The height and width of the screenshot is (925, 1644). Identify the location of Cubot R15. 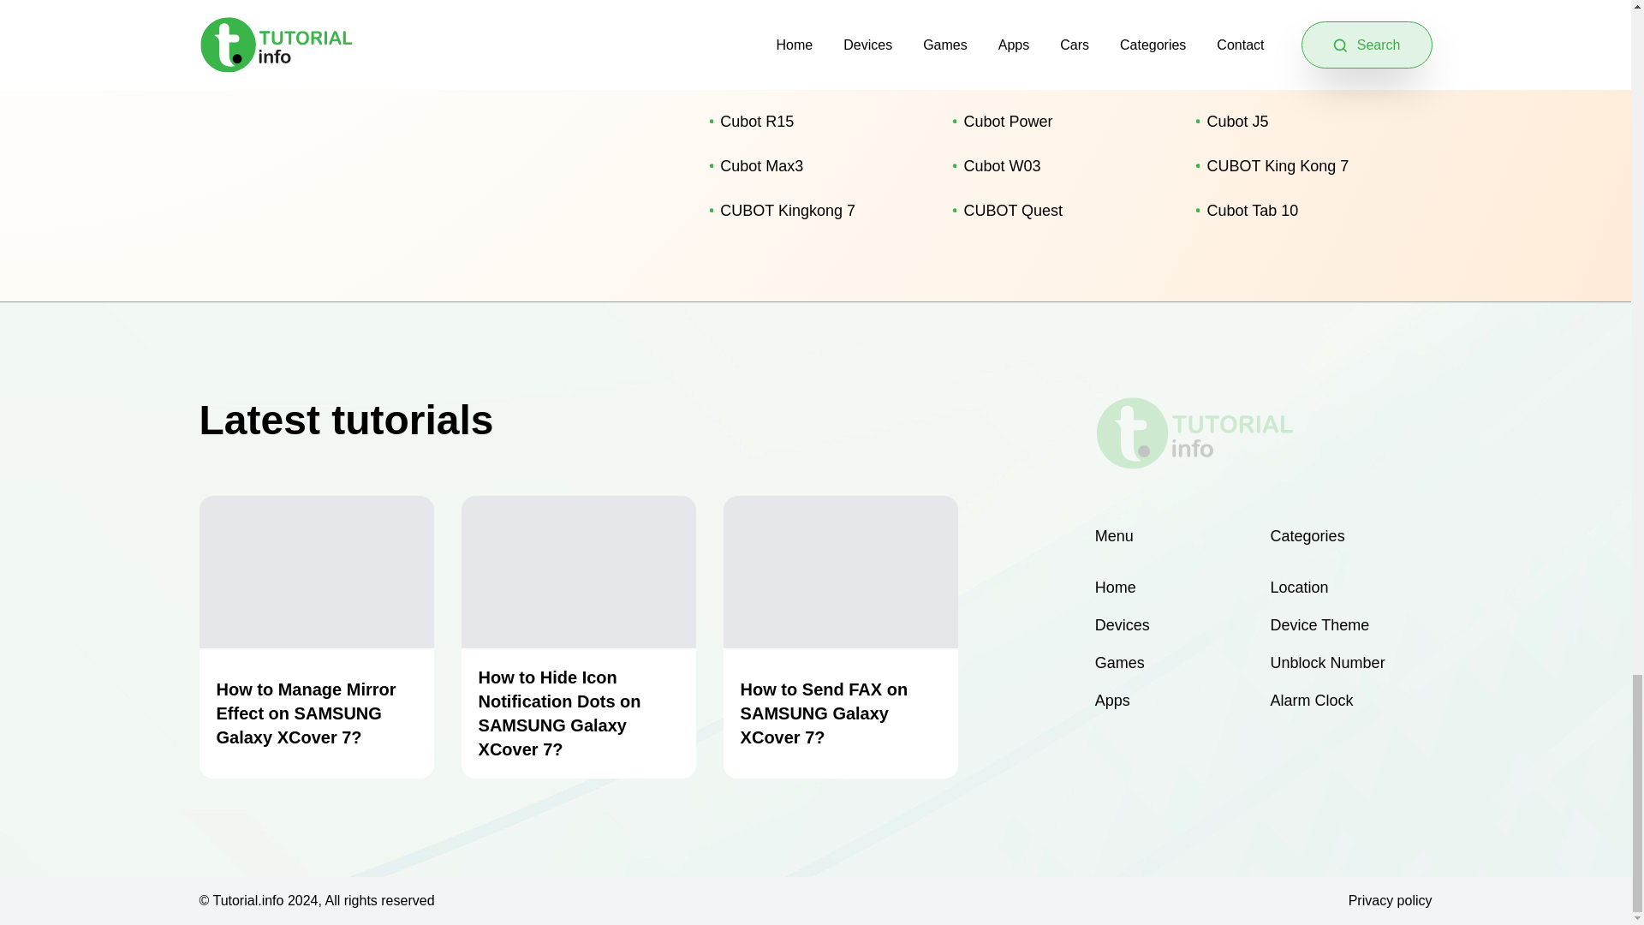
(817, 122).